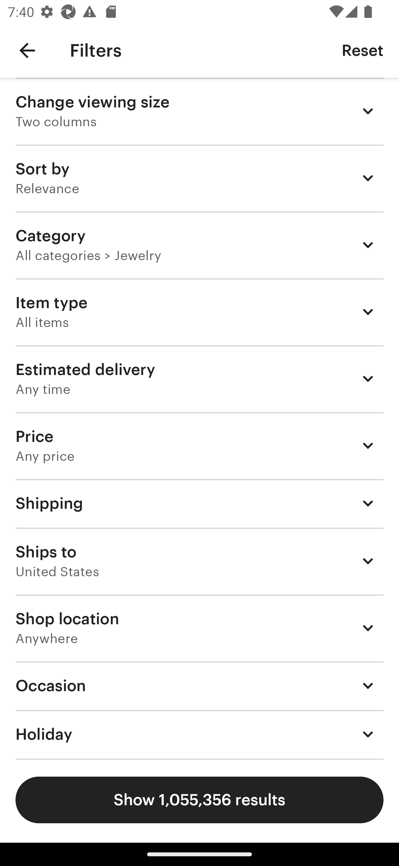 This screenshot has height=866, width=399. What do you see at coordinates (27, 51) in the screenshot?
I see `Navigate up` at bounding box center [27, 51].